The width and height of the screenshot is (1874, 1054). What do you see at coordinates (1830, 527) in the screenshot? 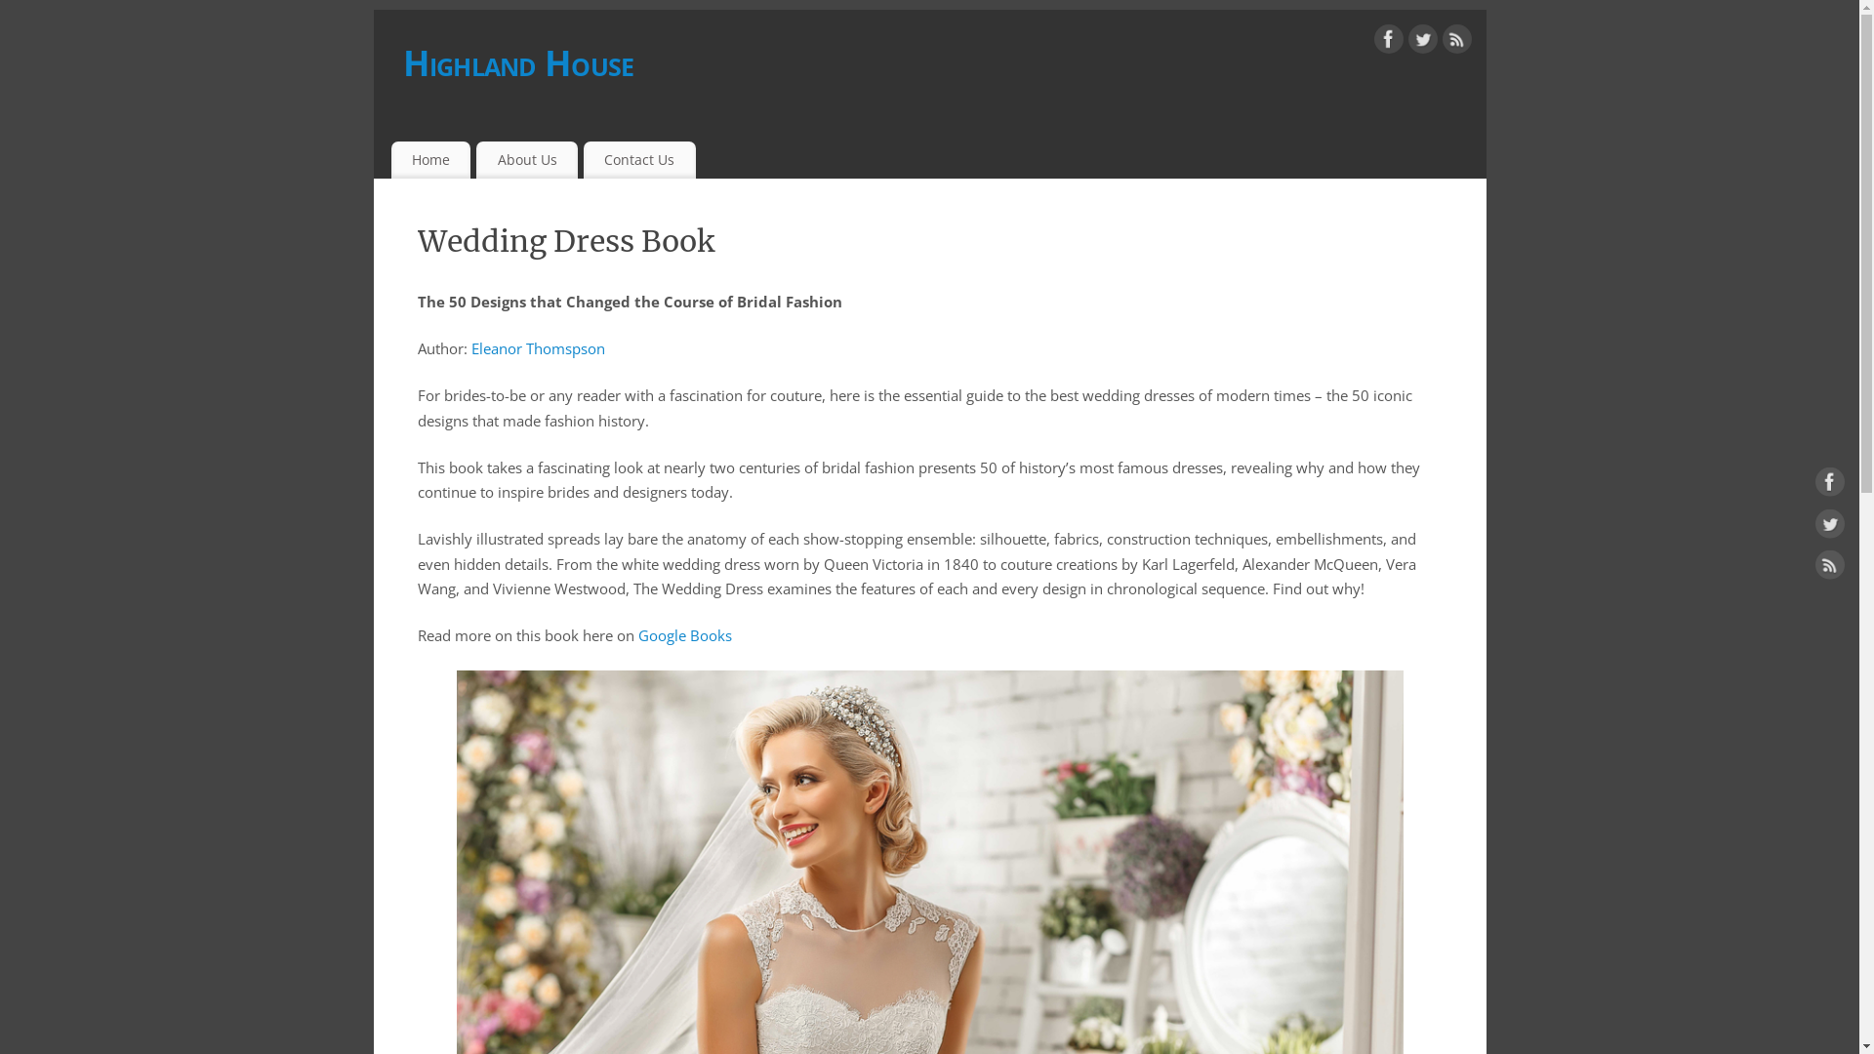
I see `Twitter` at bounding box center [1830, 527].